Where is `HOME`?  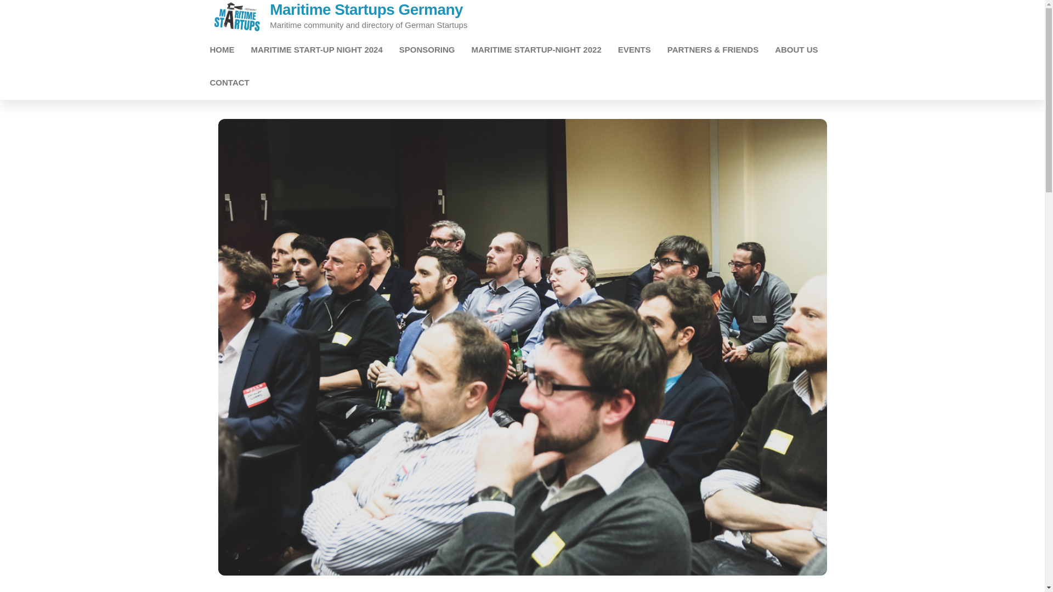
HOME is located at coordinates (223, 49).